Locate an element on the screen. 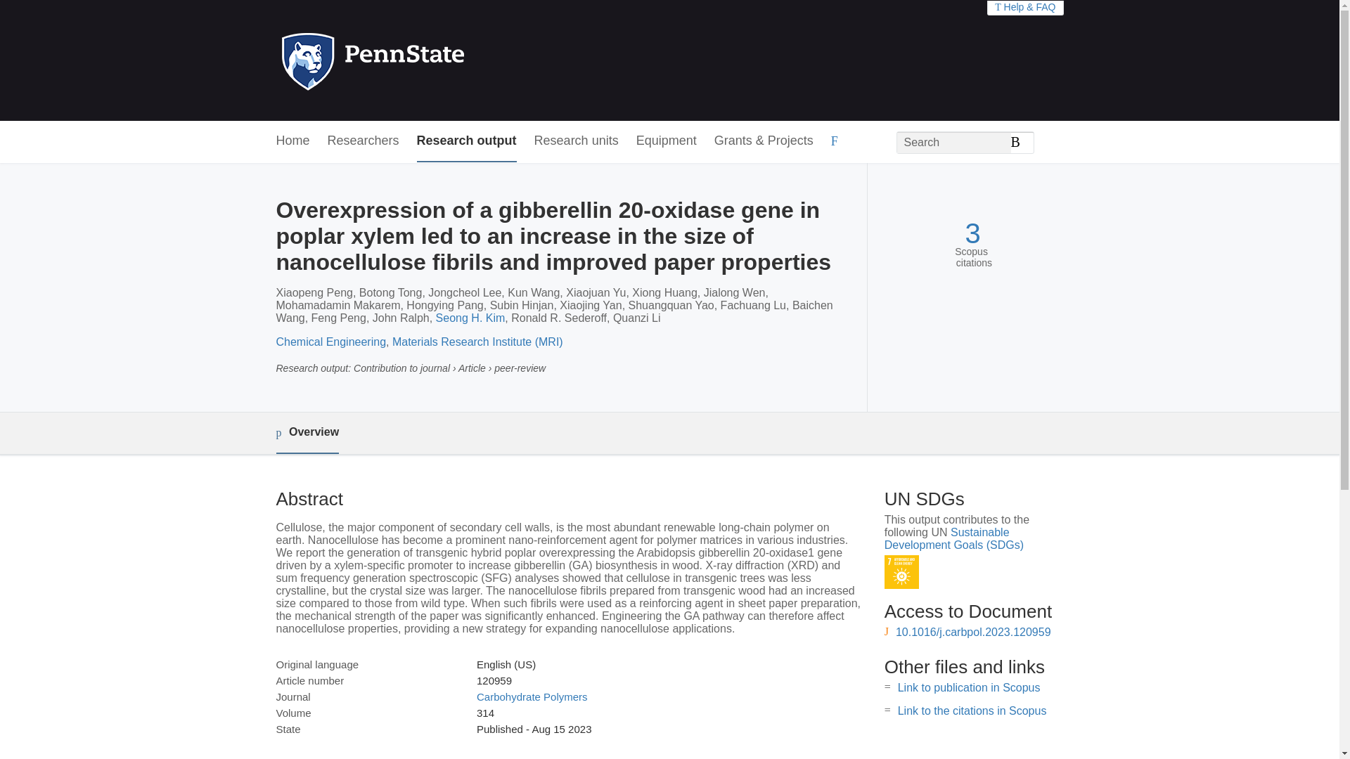  Penn State Home is located at coordinates (433, 60).